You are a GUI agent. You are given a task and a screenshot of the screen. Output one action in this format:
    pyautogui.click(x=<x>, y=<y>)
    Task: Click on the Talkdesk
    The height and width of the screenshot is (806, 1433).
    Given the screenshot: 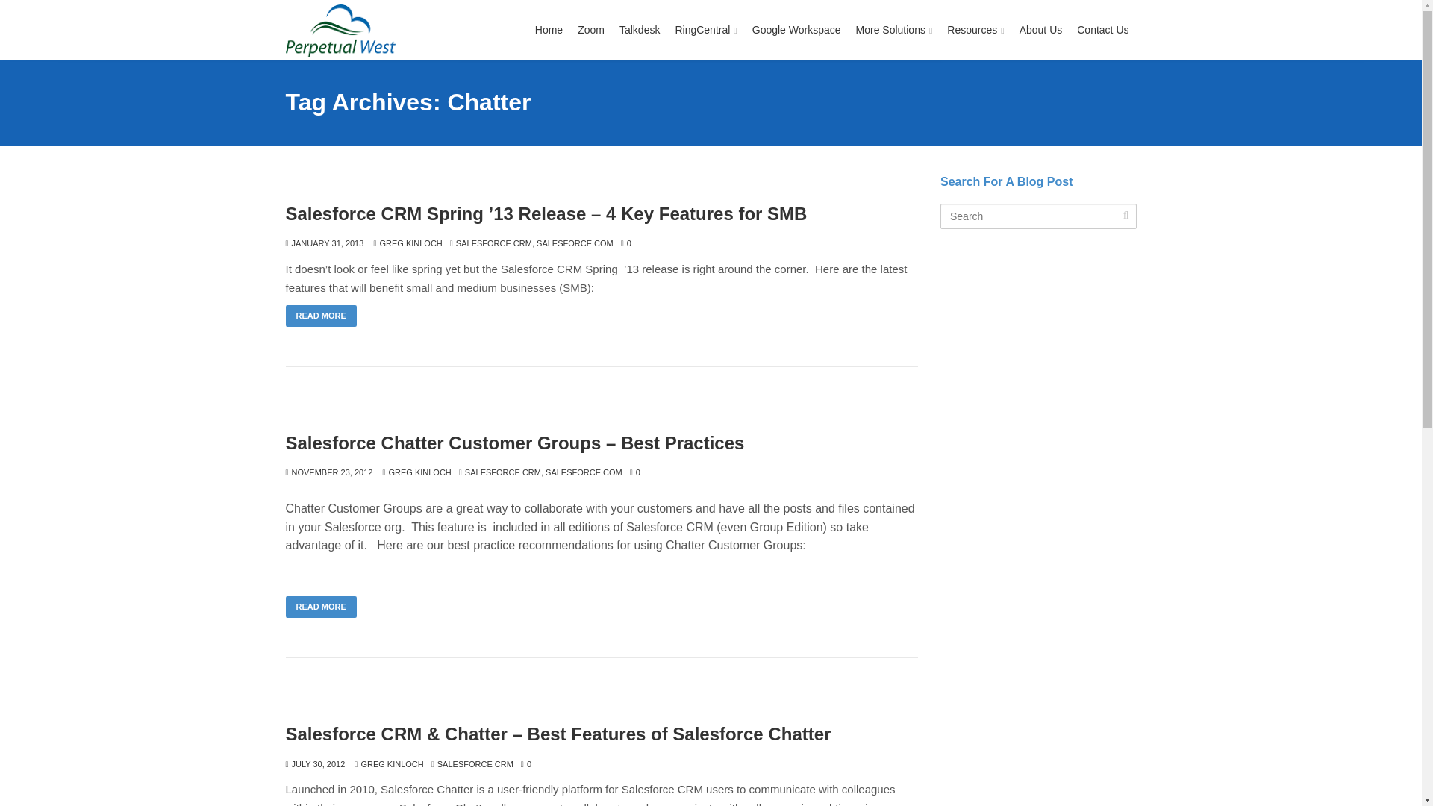 What is the action you would take?
    pyautogui.click(x=639, y=30)
    